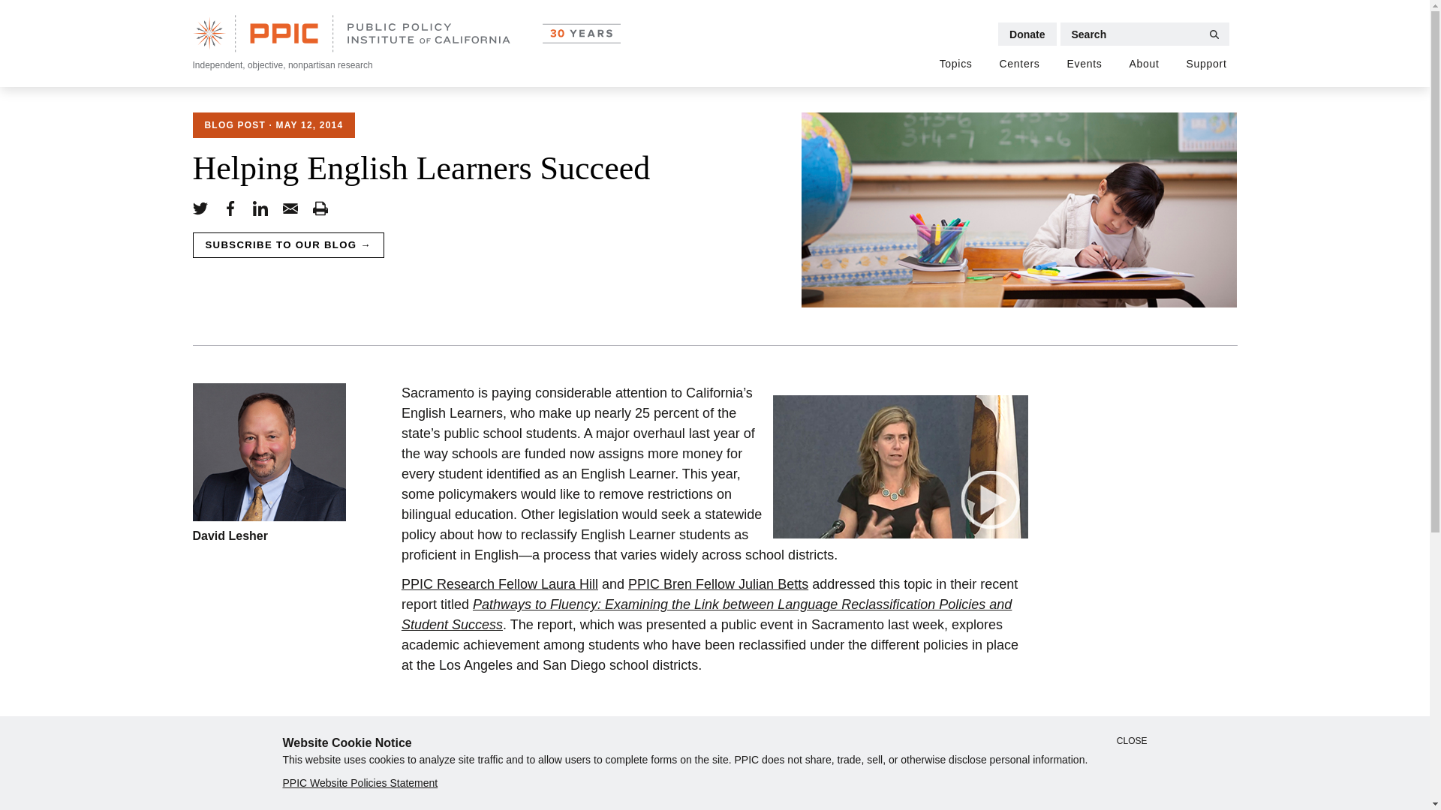  What do you see at coordinates (1020, 64) in the screenshot?
I see `Centers` at bounding box center [1020, 64].